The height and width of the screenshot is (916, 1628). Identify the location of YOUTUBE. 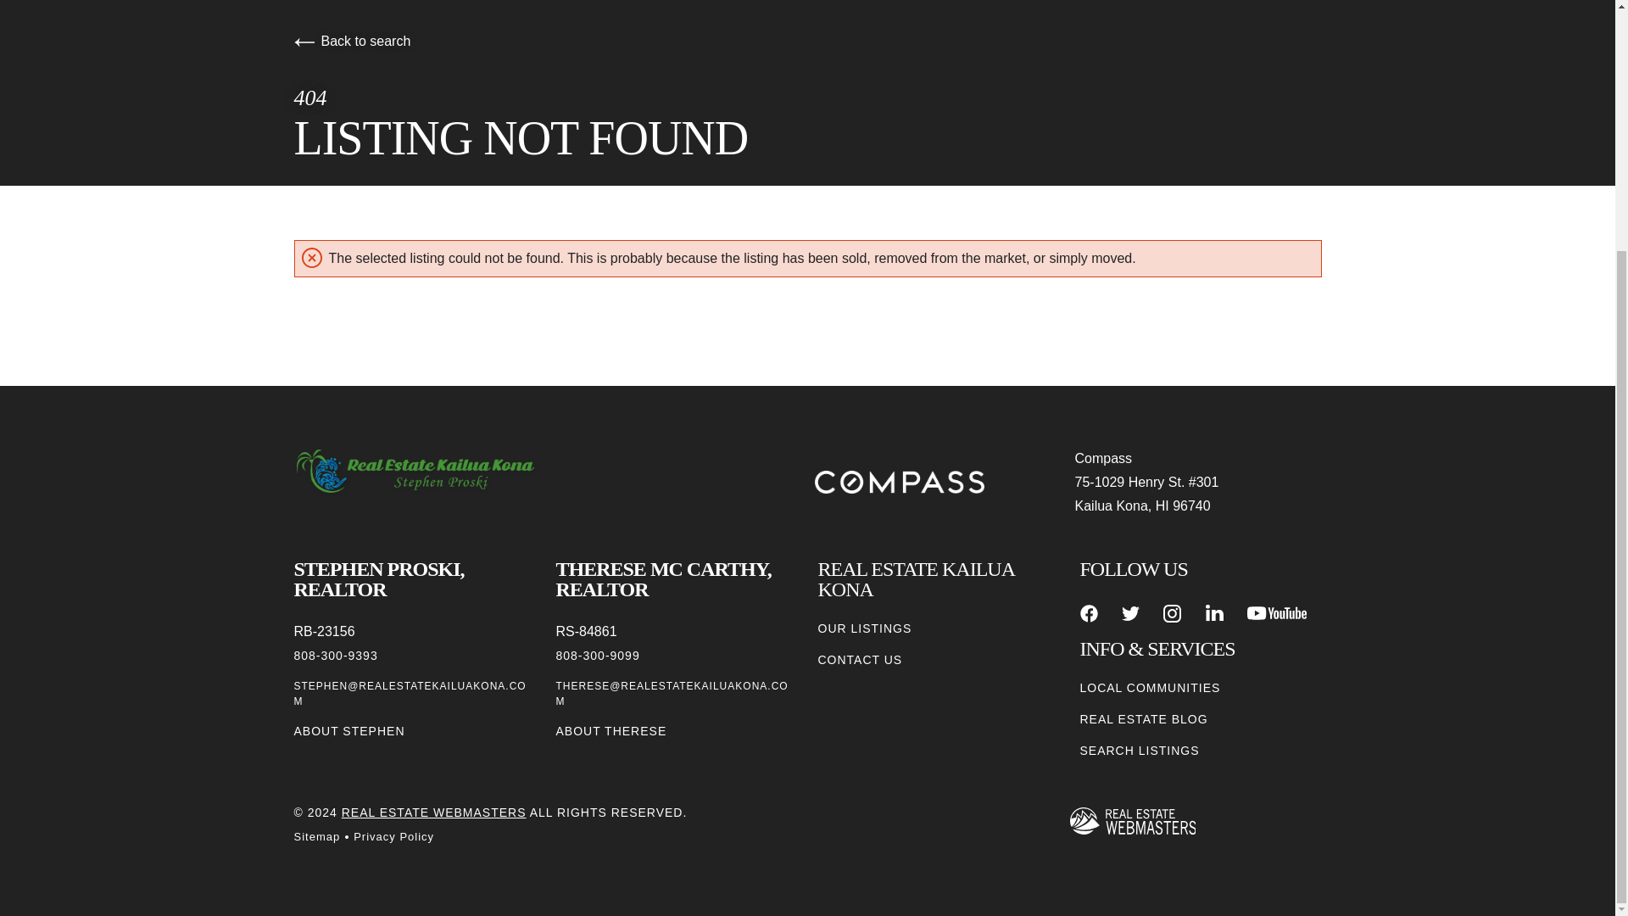
(1277, 612).